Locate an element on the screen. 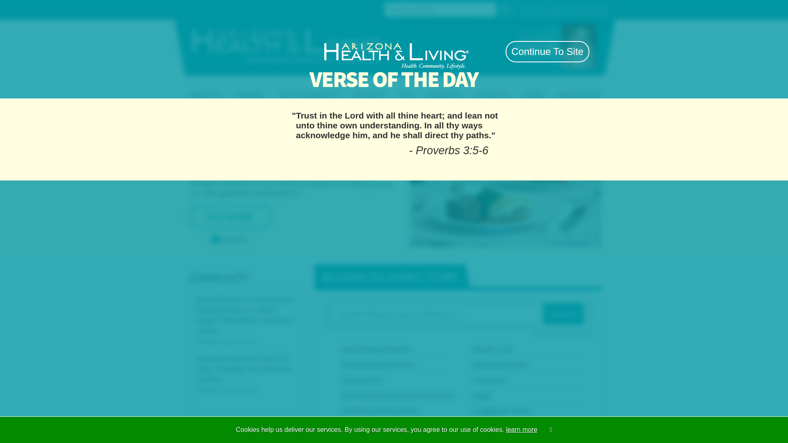 This screenshot has width=788, height=443. Contact Us is located at coordinates (240, 9).